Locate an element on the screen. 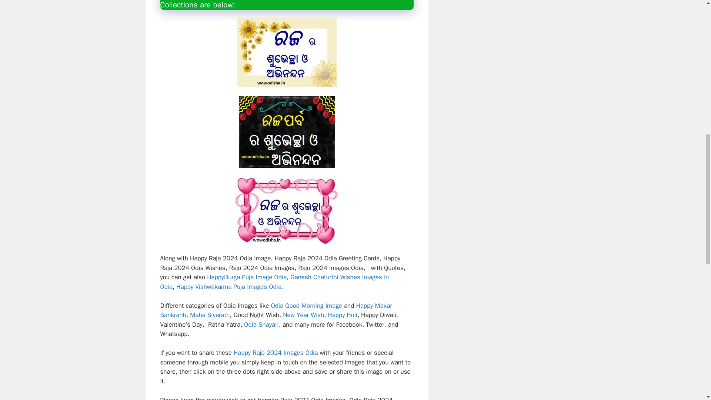  HappyDurga Puja Image Odia is located at coordinates (246, 277).